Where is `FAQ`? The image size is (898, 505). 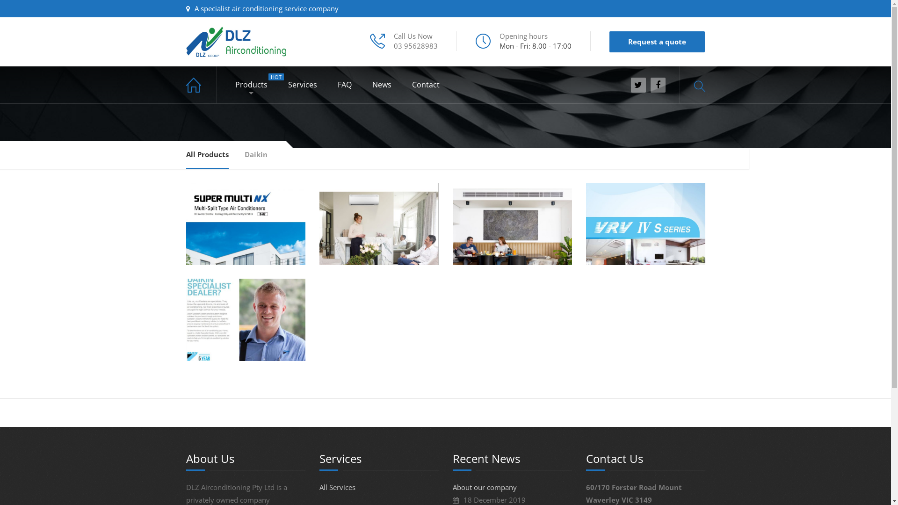
FAQ is located at coordinates (345, 85).